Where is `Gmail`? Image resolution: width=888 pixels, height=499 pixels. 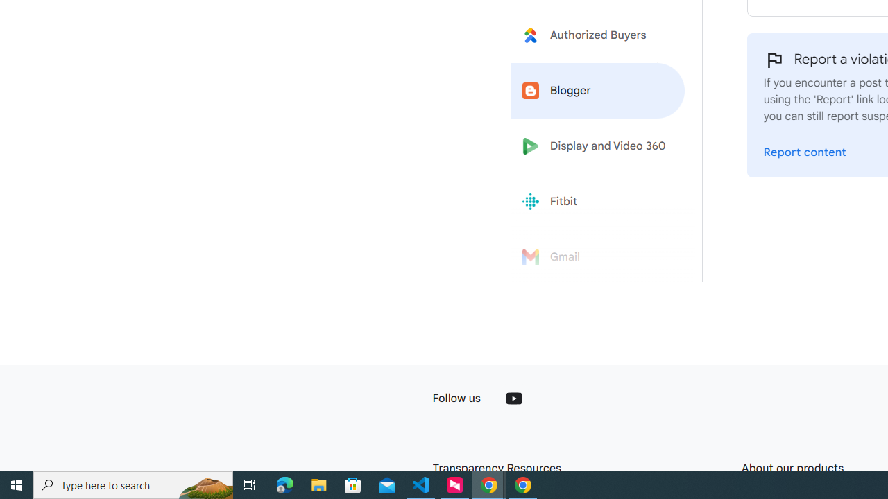
Gmail is located at coordinates (598, 257).